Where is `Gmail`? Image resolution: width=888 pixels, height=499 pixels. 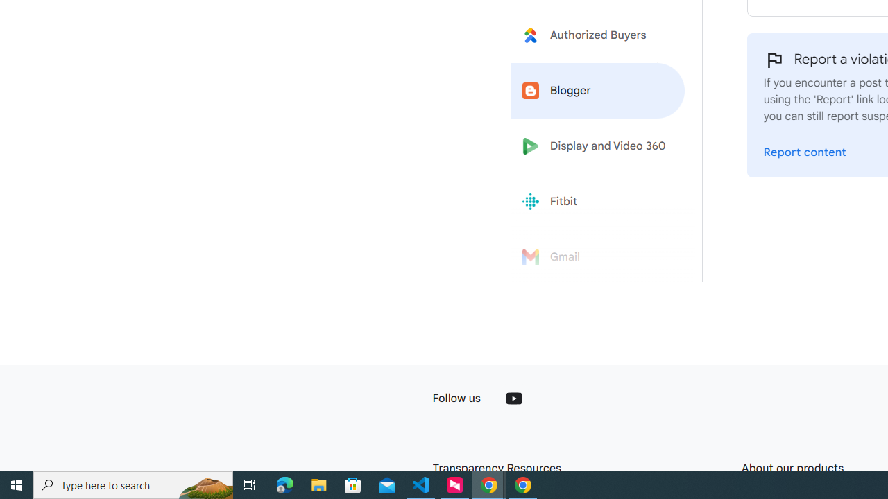
Gmail is located at coordinates (598, 257).